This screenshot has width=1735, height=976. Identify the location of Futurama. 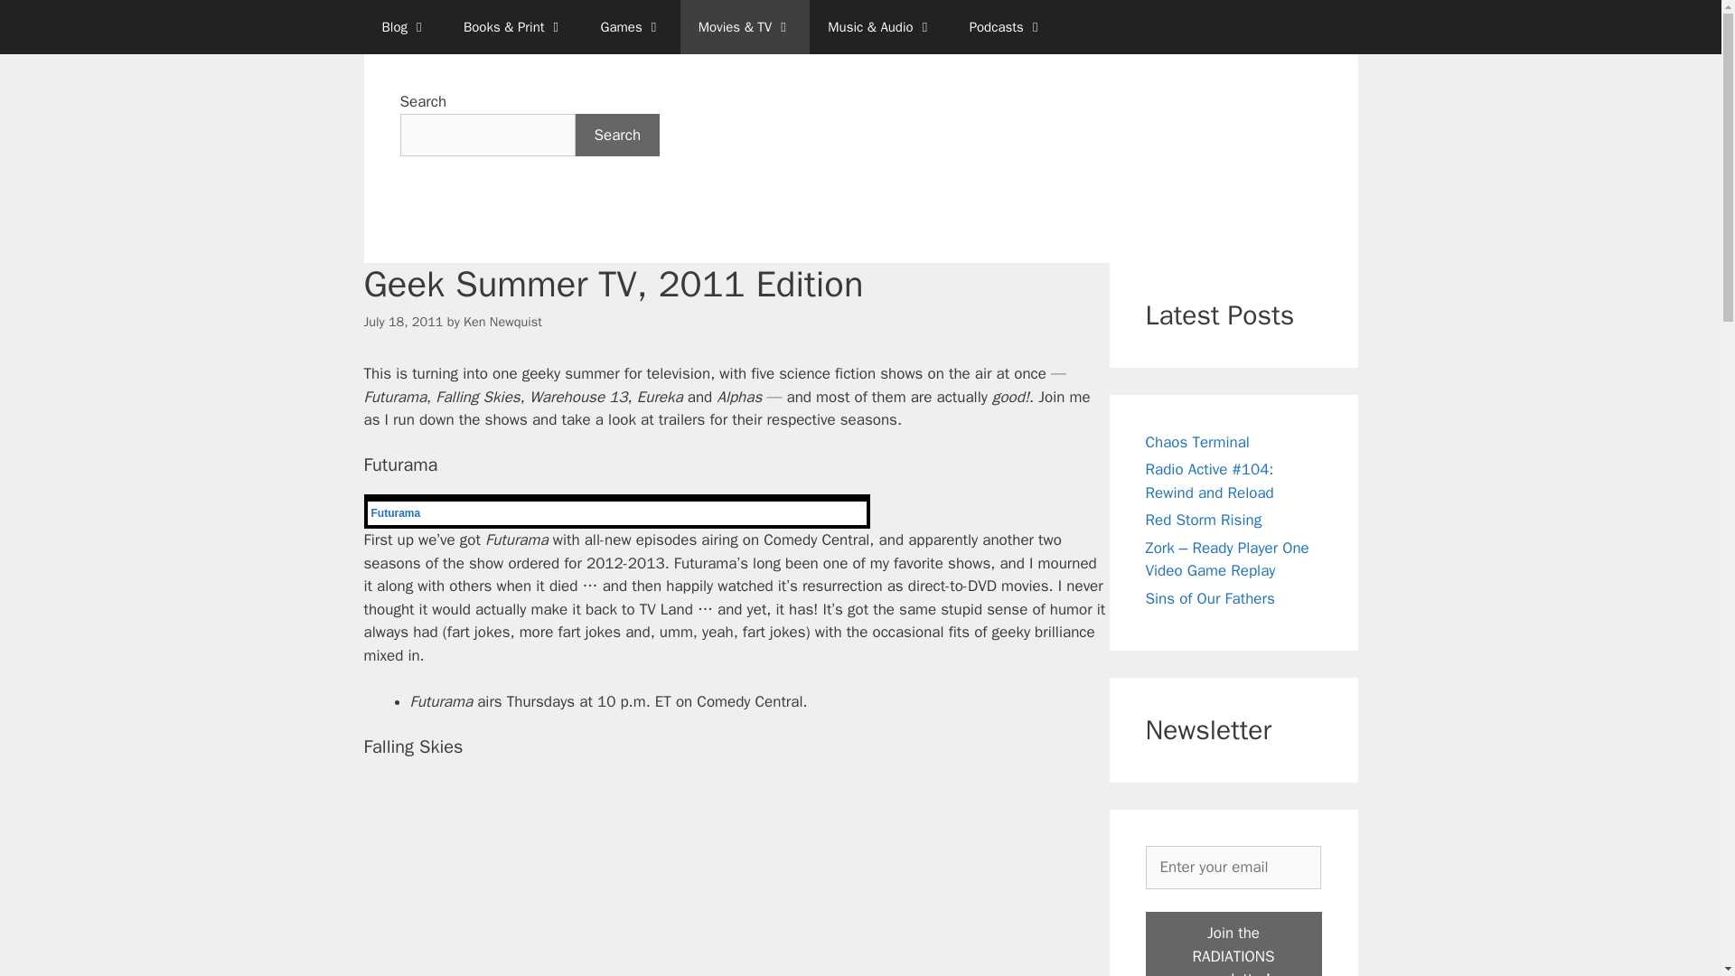
(395, 512).